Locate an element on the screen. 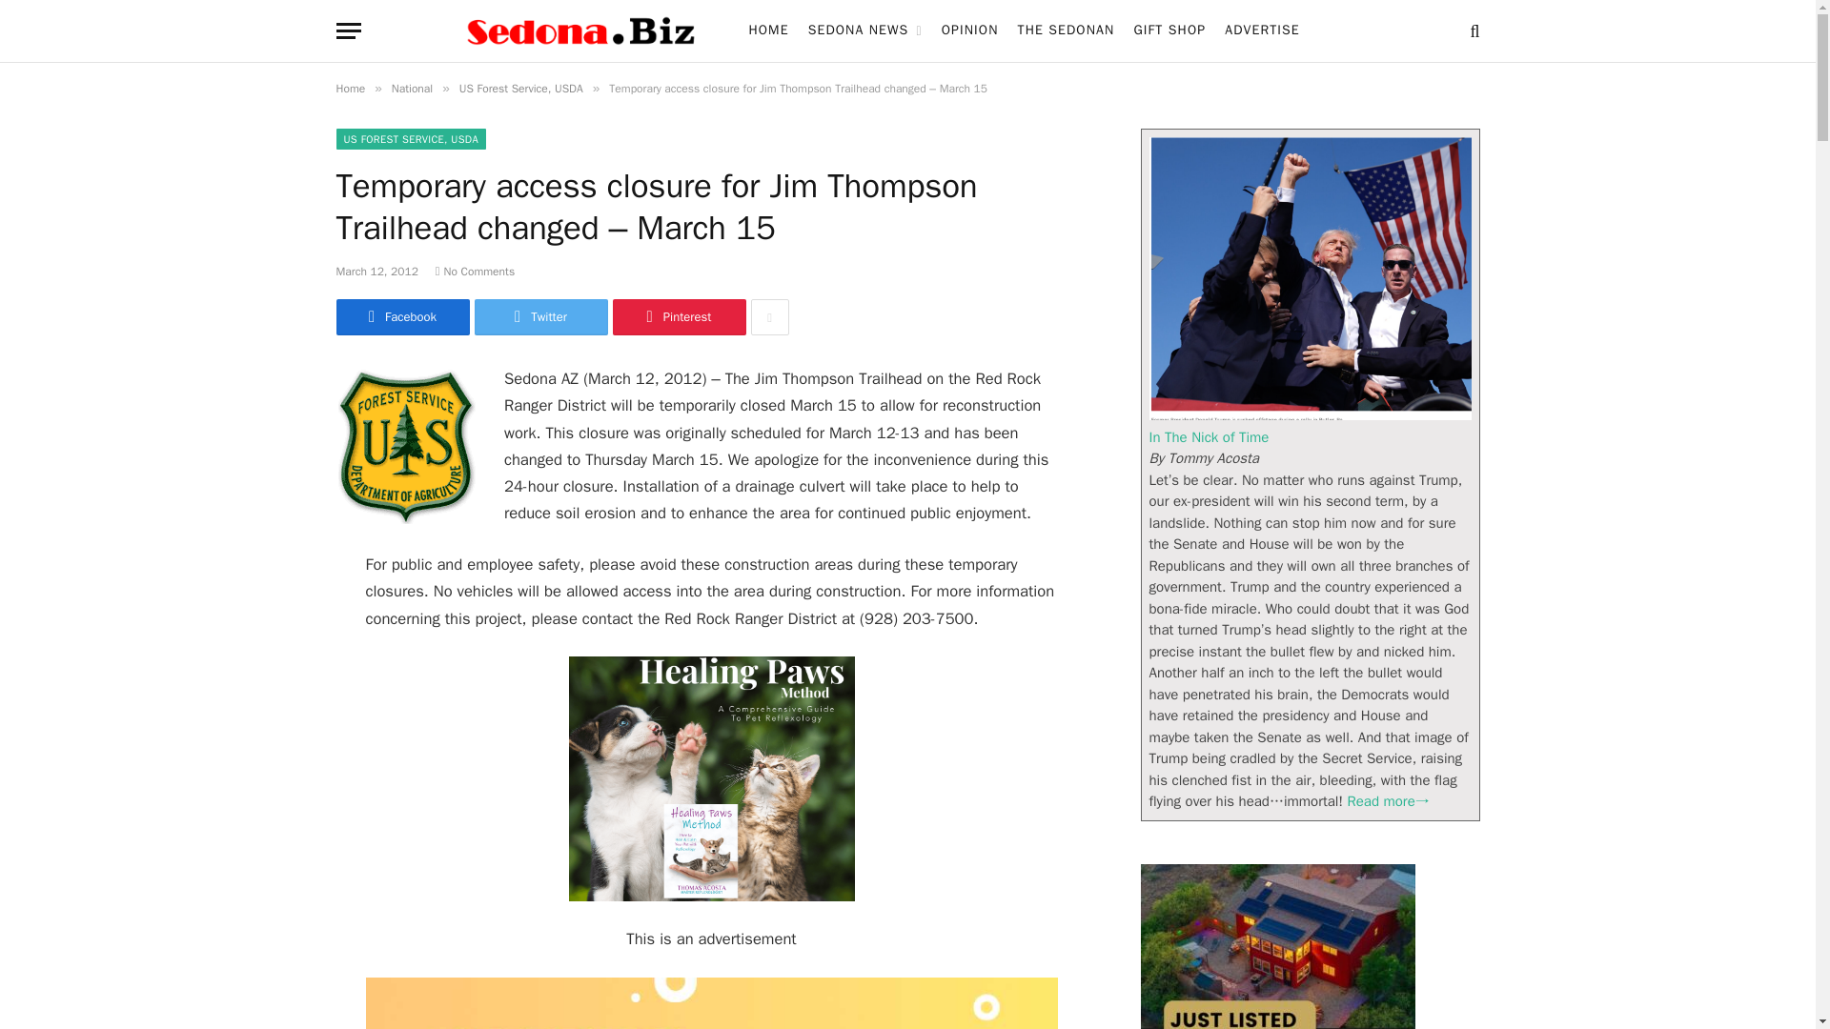 This screenshot has width=1830, height=1029. OPINION is located at coordinates (969, 30).